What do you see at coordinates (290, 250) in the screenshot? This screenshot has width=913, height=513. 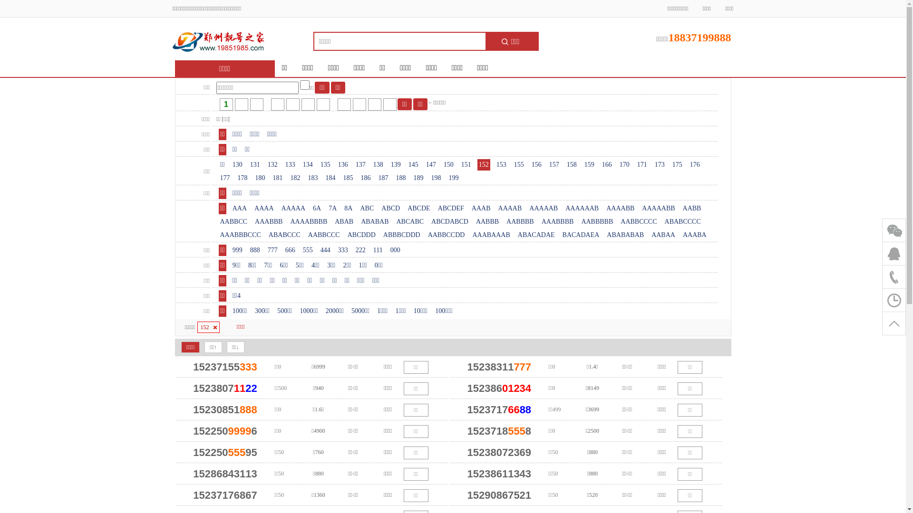 I see `666` at bounding box center [290, 250].